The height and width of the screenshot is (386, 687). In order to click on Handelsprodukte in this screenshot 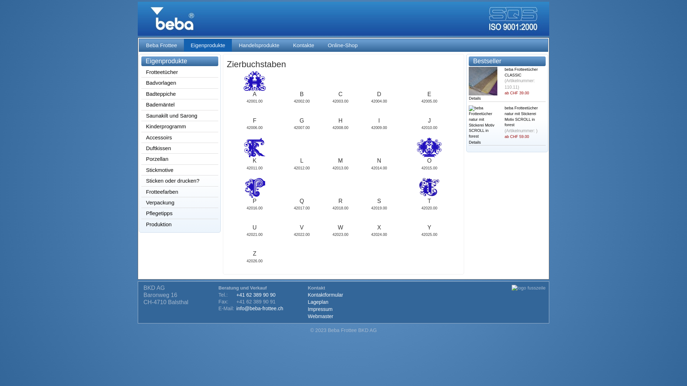, I will do `click(259, 45)`.